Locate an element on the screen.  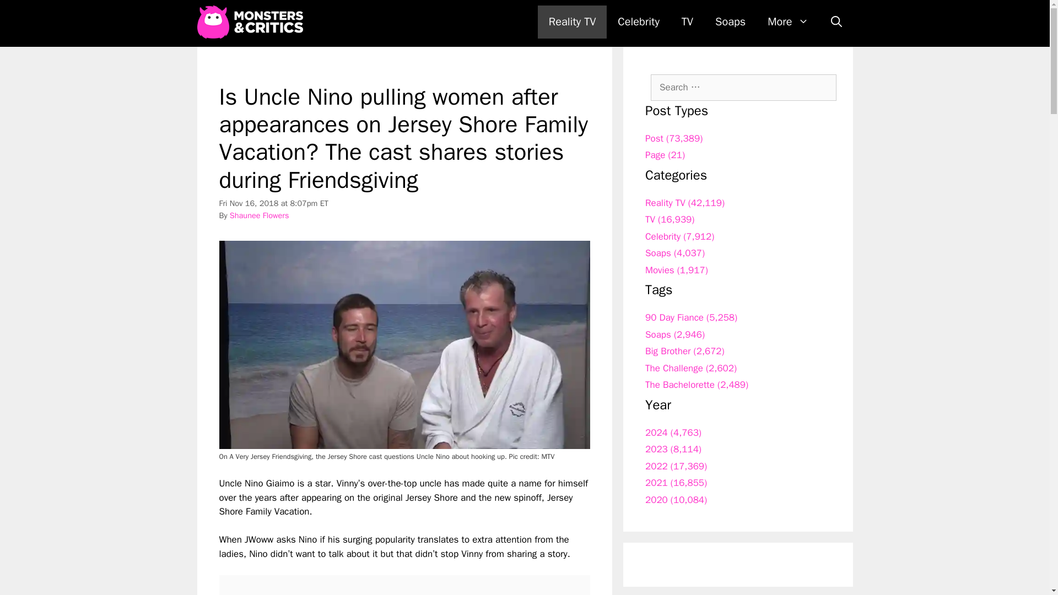
Reality TV is located at coordinates (572, 22).